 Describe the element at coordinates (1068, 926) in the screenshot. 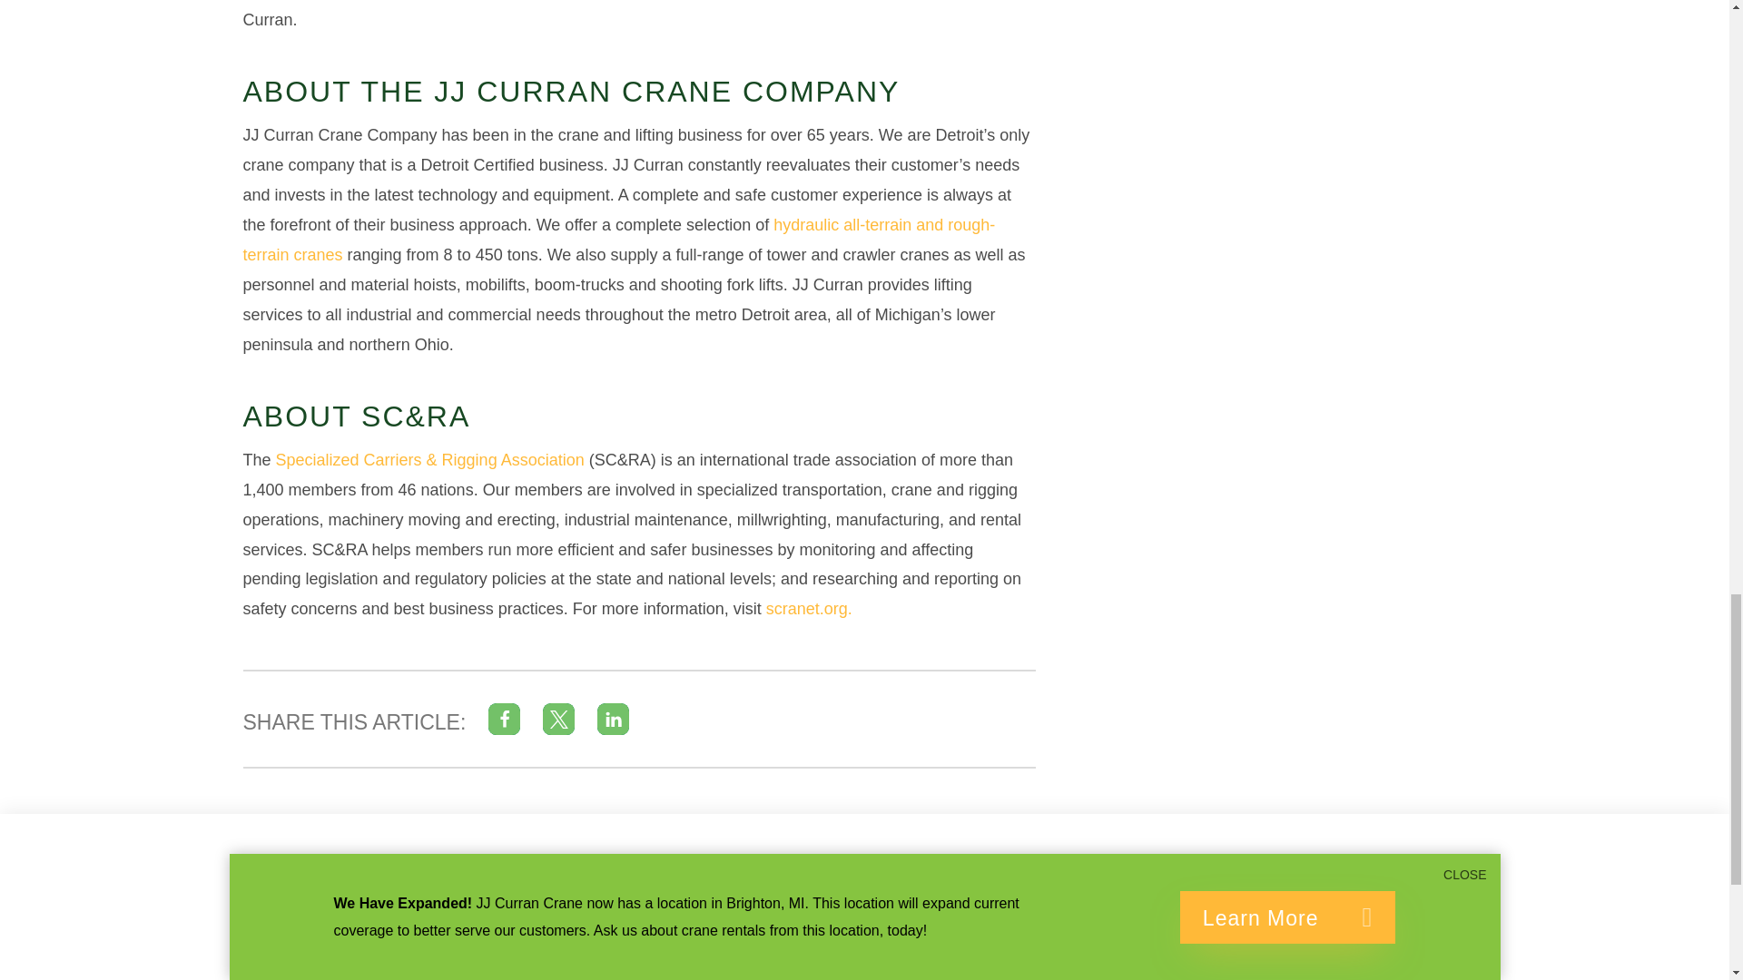

I see `ABOUT` at that location.